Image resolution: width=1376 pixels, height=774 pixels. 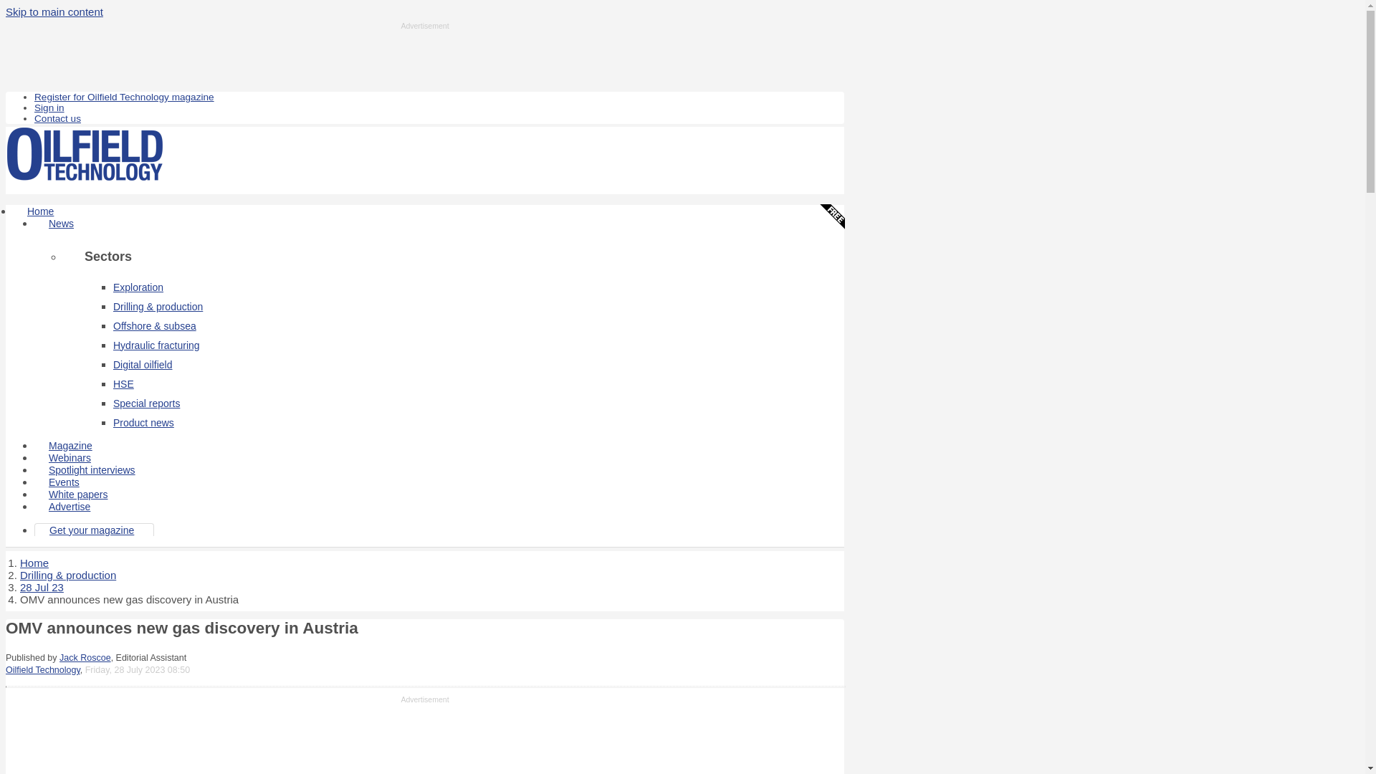 What do you see at coordinates (42, 588) in the screenshot?
I see `28 Jul 23` at bounding box center [42, 588].